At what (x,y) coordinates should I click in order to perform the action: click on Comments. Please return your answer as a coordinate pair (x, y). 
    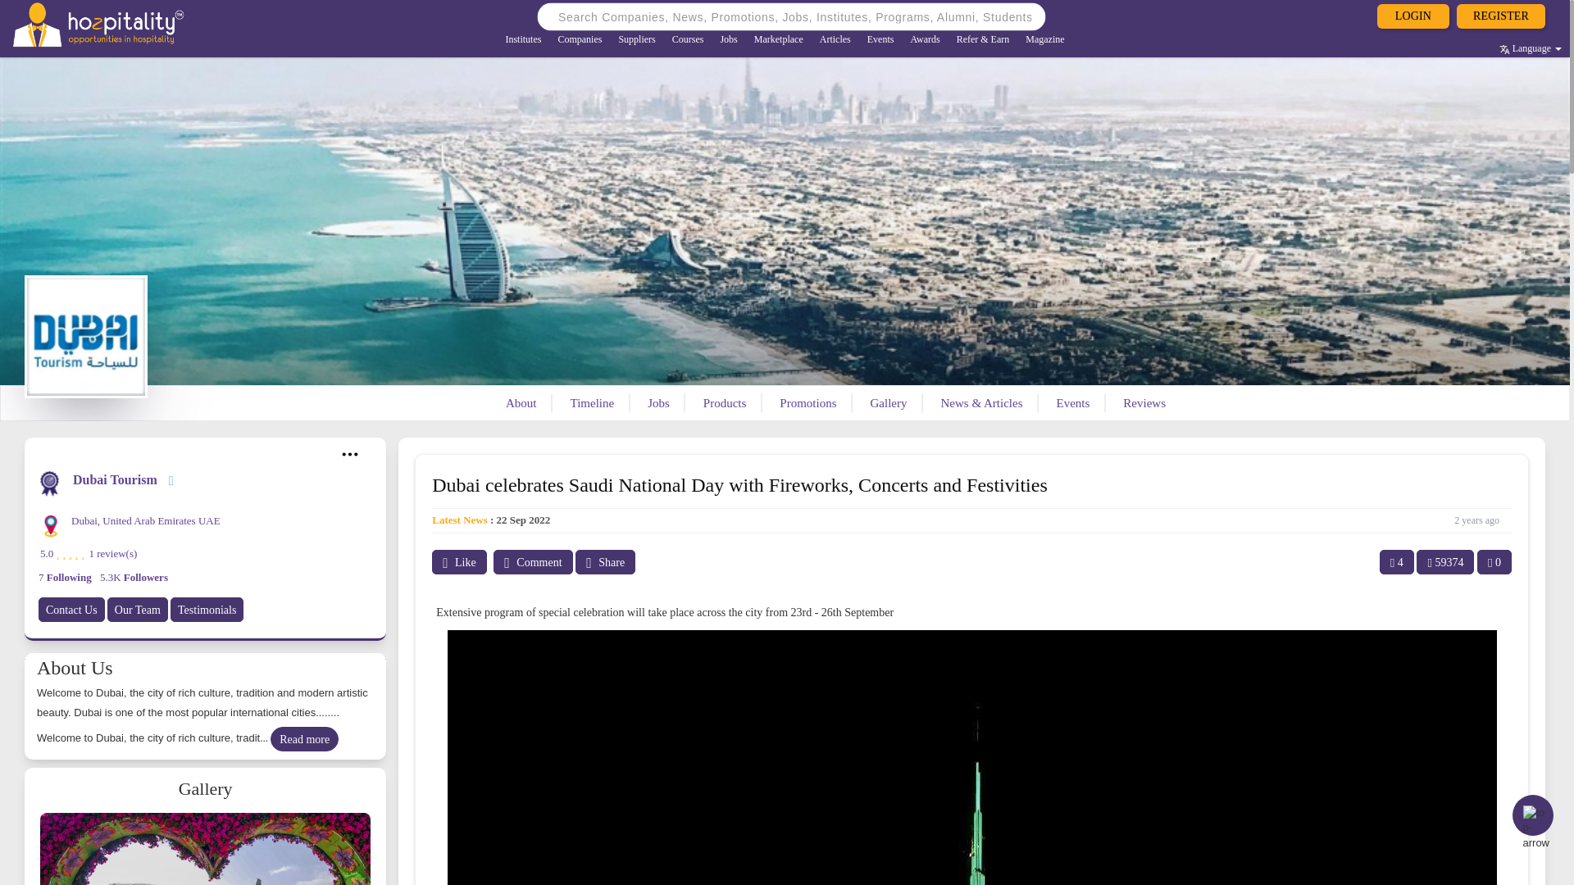
    Looking at the image, I should click on (1494, 561).